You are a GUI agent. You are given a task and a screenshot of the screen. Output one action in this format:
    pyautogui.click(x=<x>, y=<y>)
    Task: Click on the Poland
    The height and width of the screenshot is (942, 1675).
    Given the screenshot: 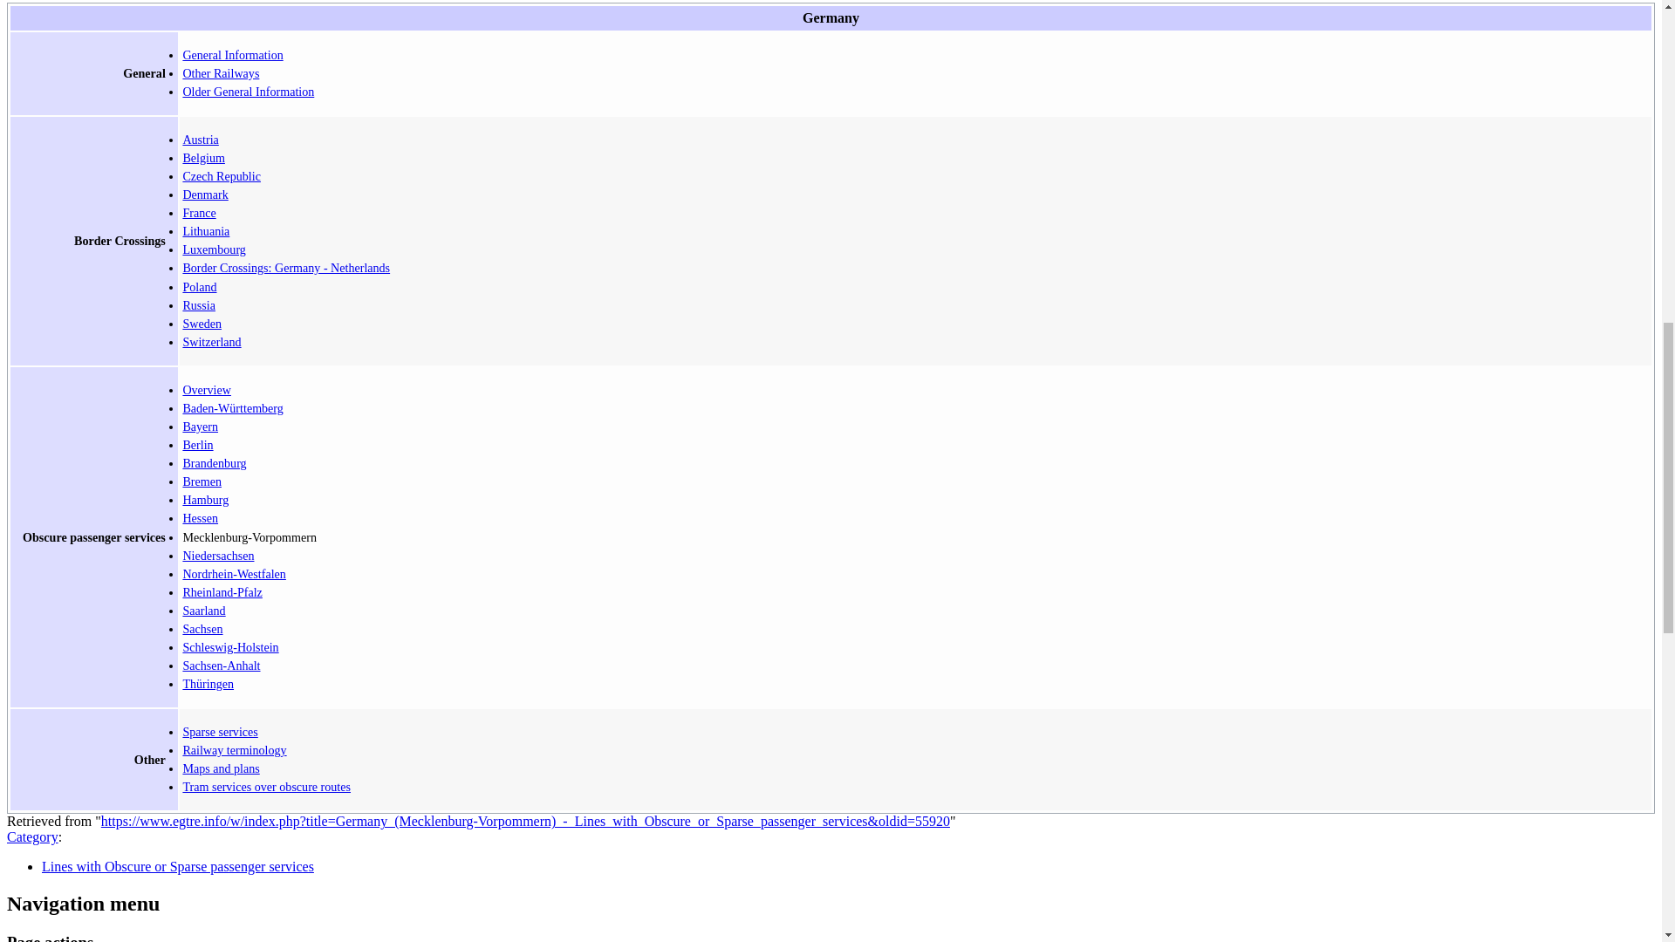 What is the action you would take?
    pyautogui.click(x=199, y=286)
    